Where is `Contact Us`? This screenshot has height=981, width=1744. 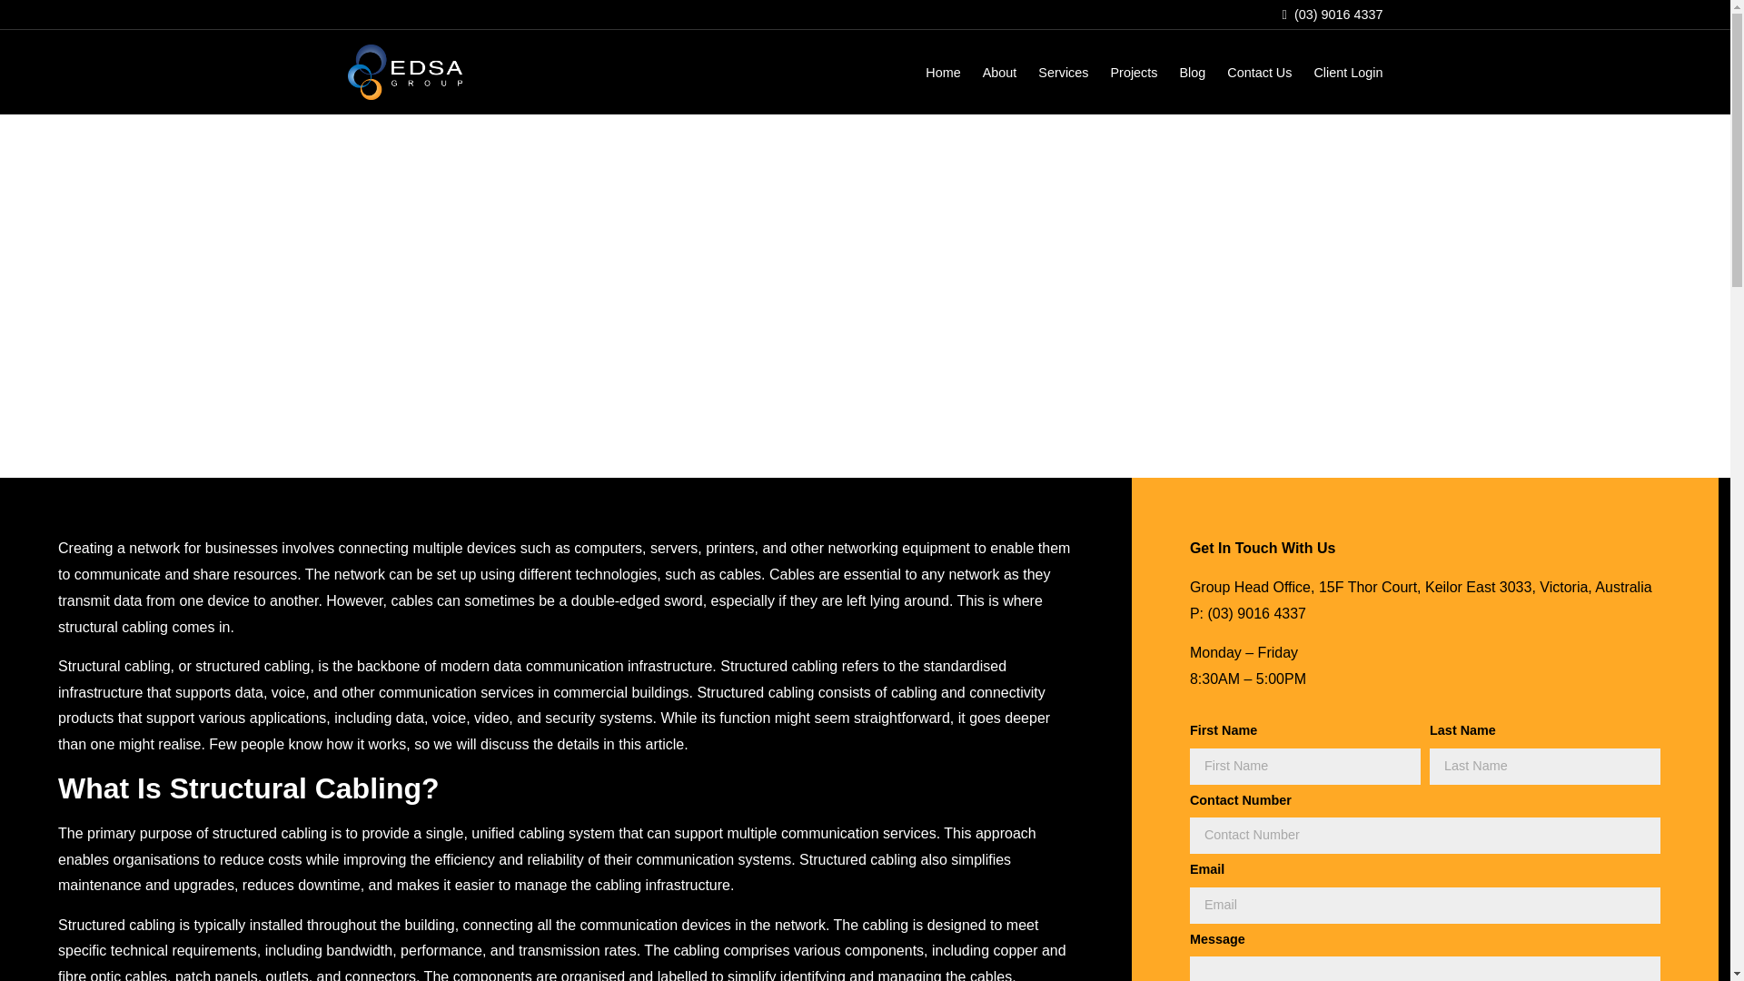 Contact Us is located at coordinates (1259, 73).